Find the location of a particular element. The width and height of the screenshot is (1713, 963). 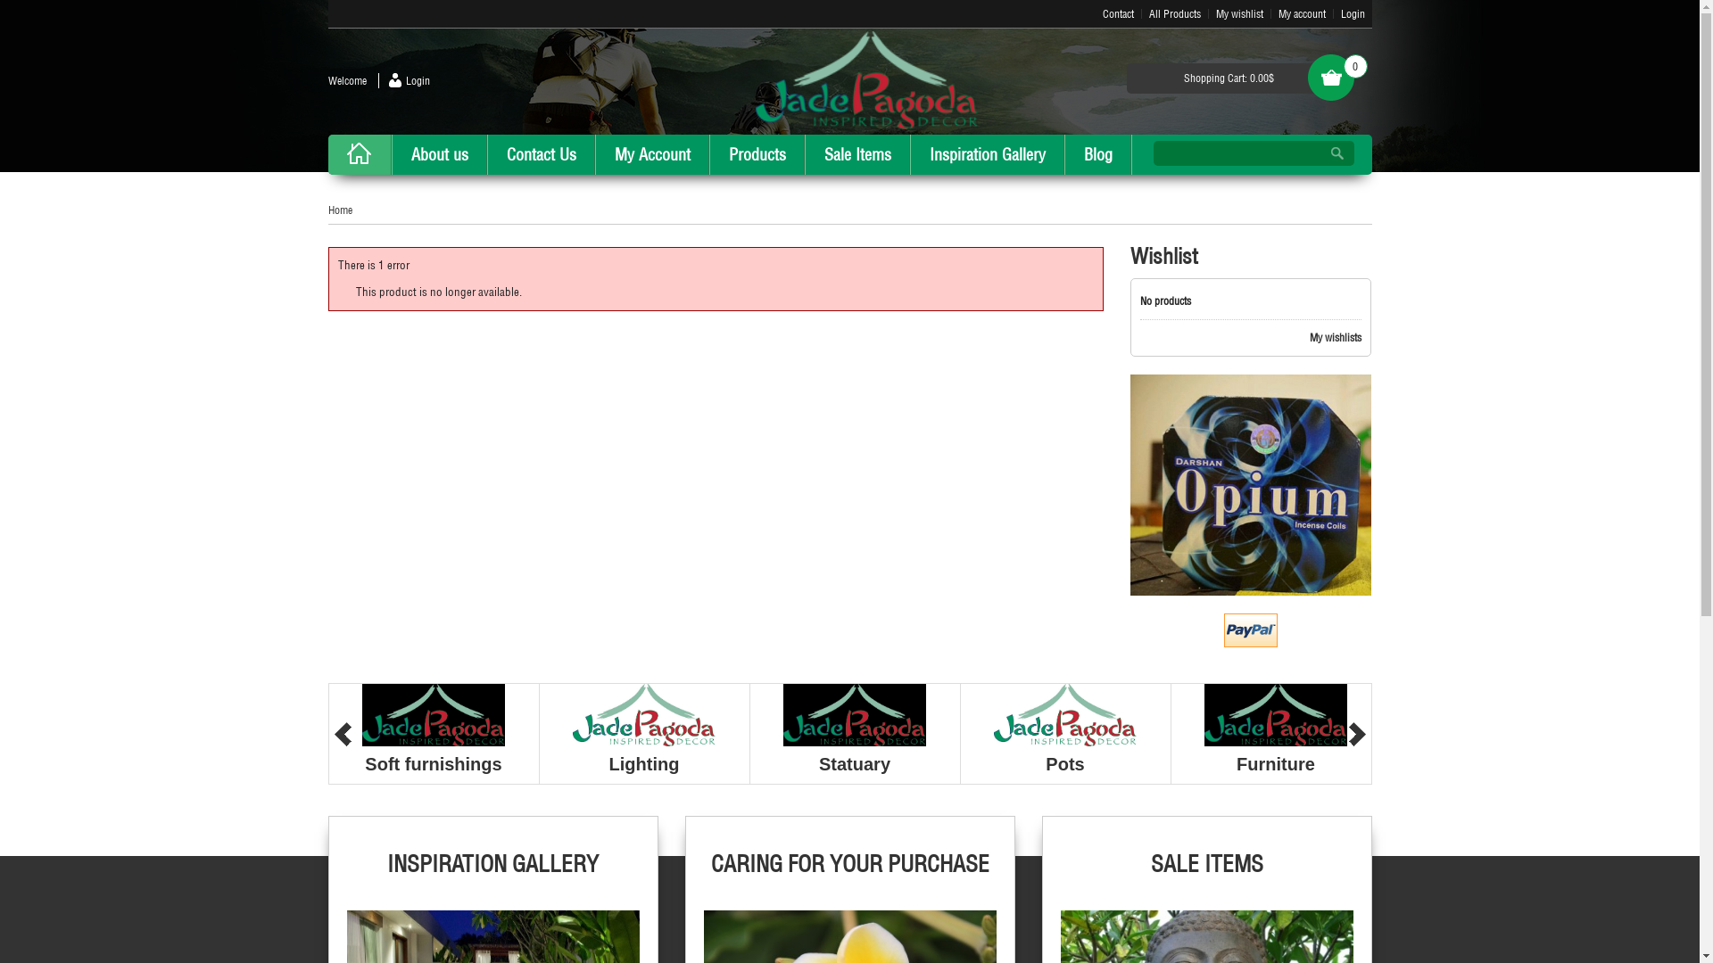

Contact is located at coordinates (1119, 14).